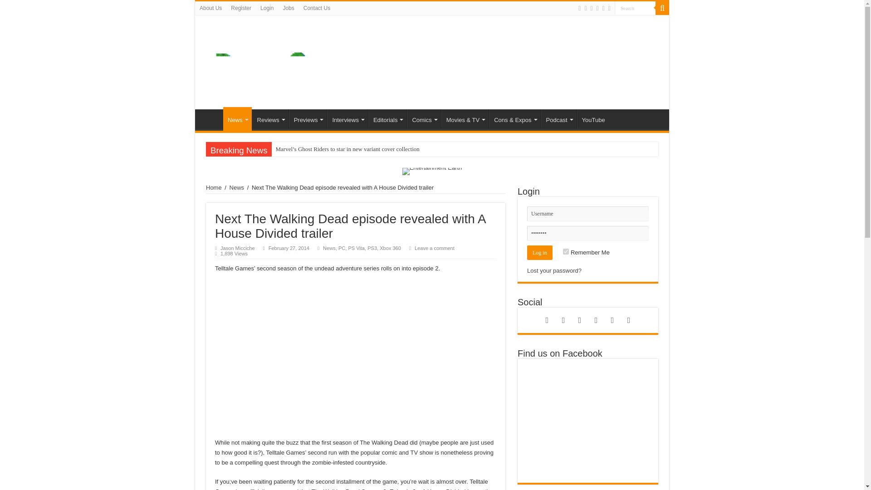 The height and width of the screenshot is (490, 871). I want to click on Register, so click(241, 8).